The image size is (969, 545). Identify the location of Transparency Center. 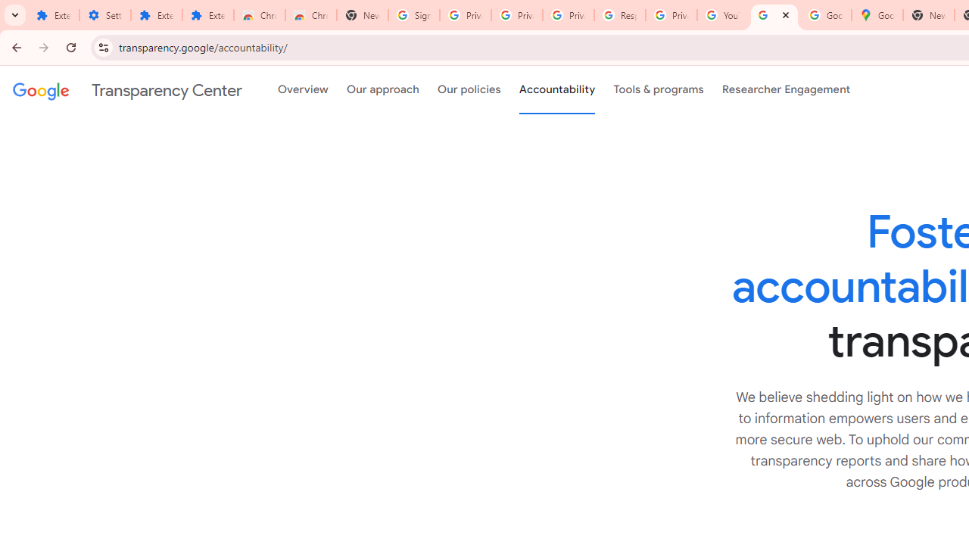
(127, 90).